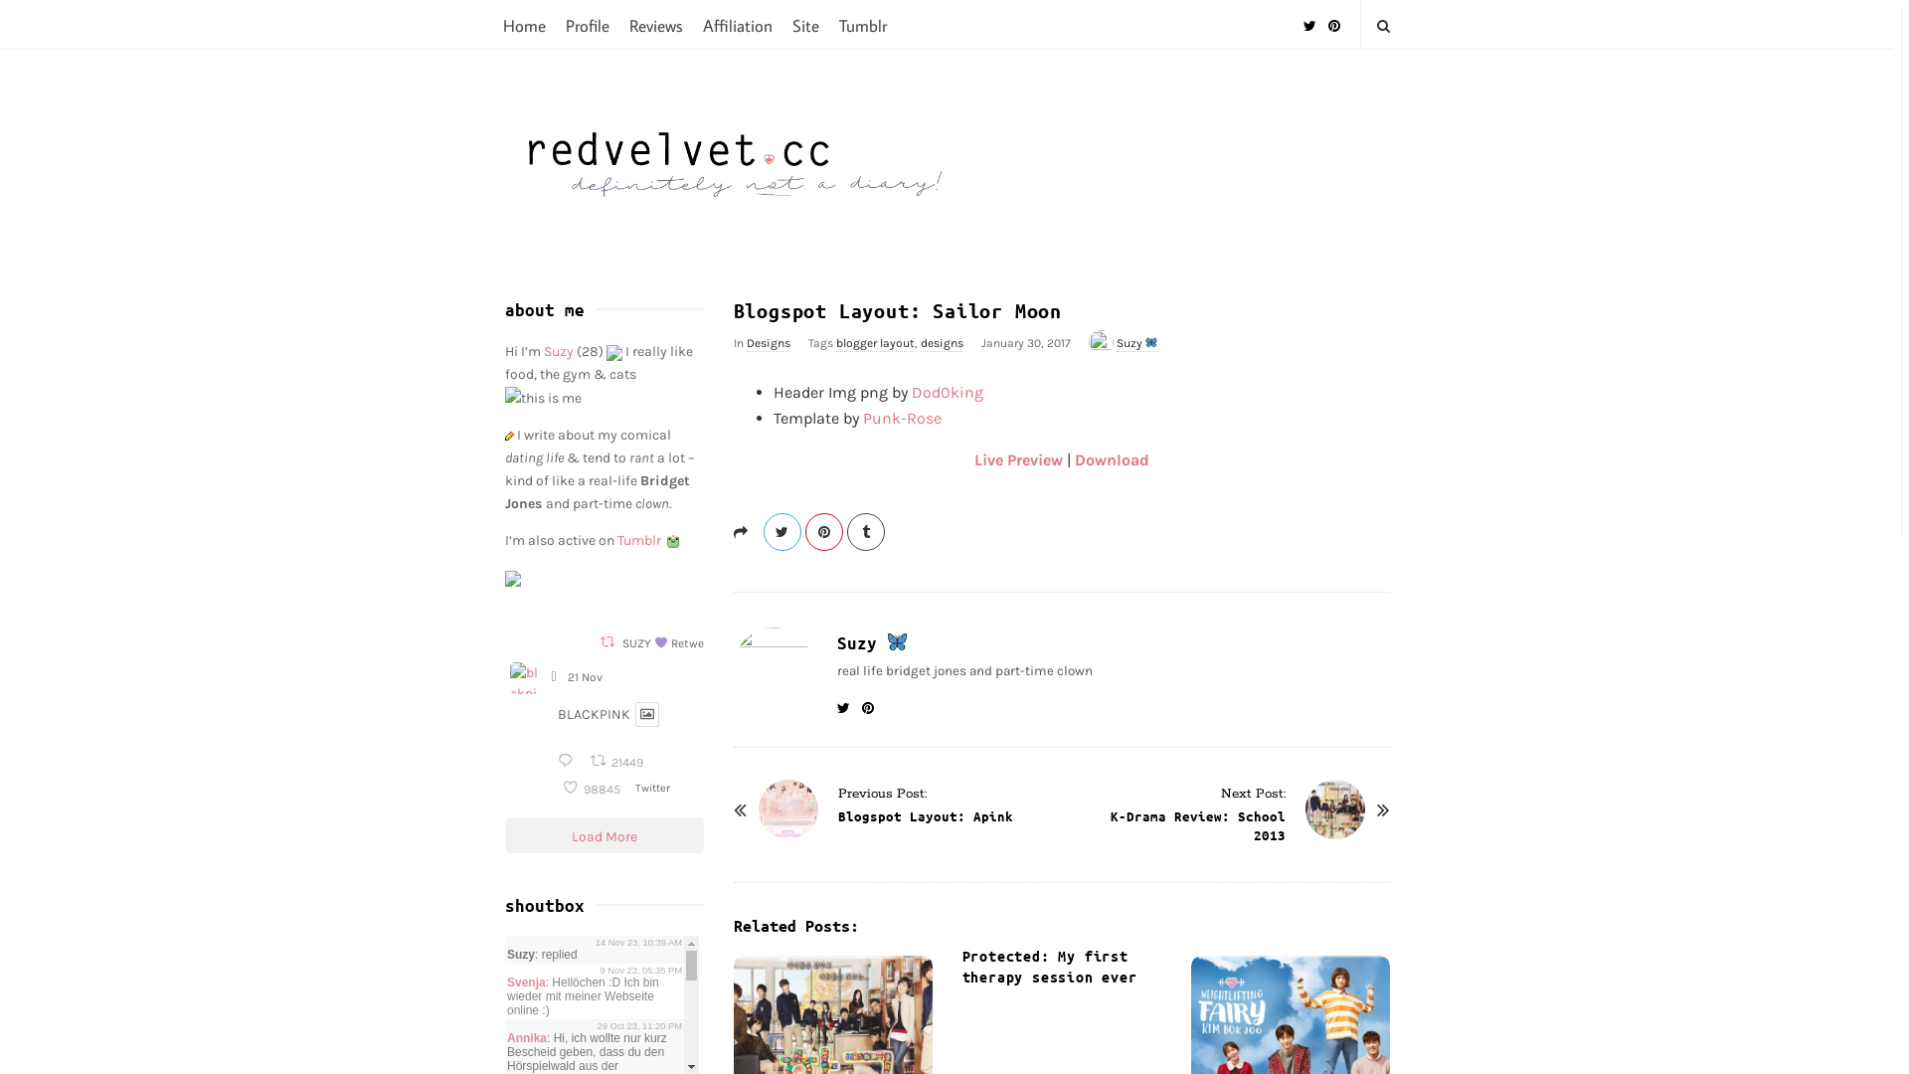 The width and height of the screenshot is (1909, 1074). I want to click on Retweet on Twitter 1727074734771491246
21449, so click(619, 762).